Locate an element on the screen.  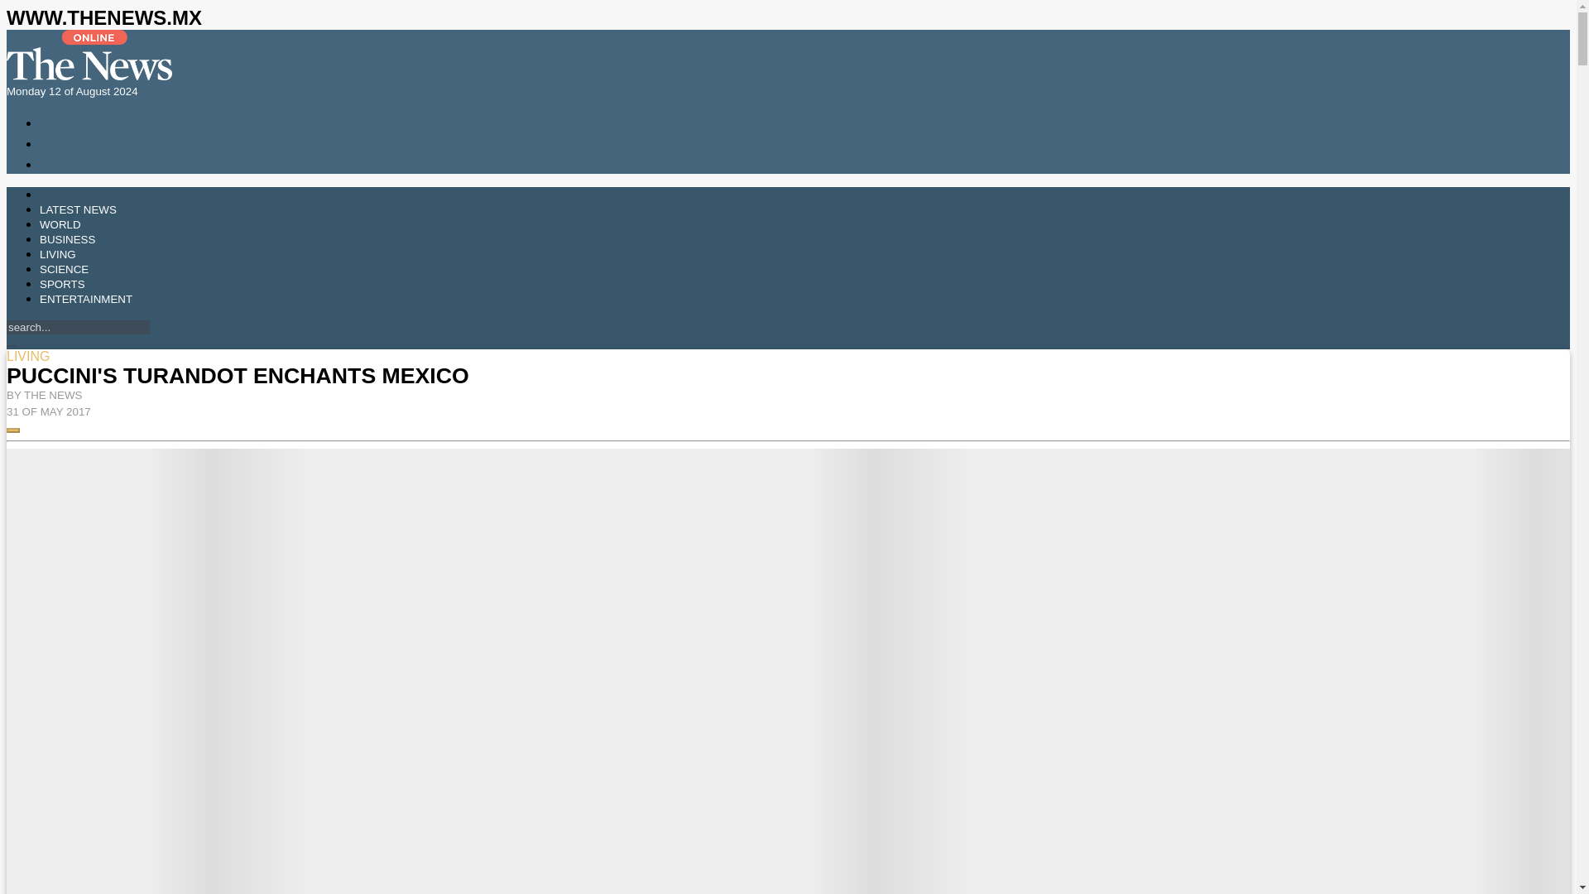
Entertainment is located at coordinates (86, 300).